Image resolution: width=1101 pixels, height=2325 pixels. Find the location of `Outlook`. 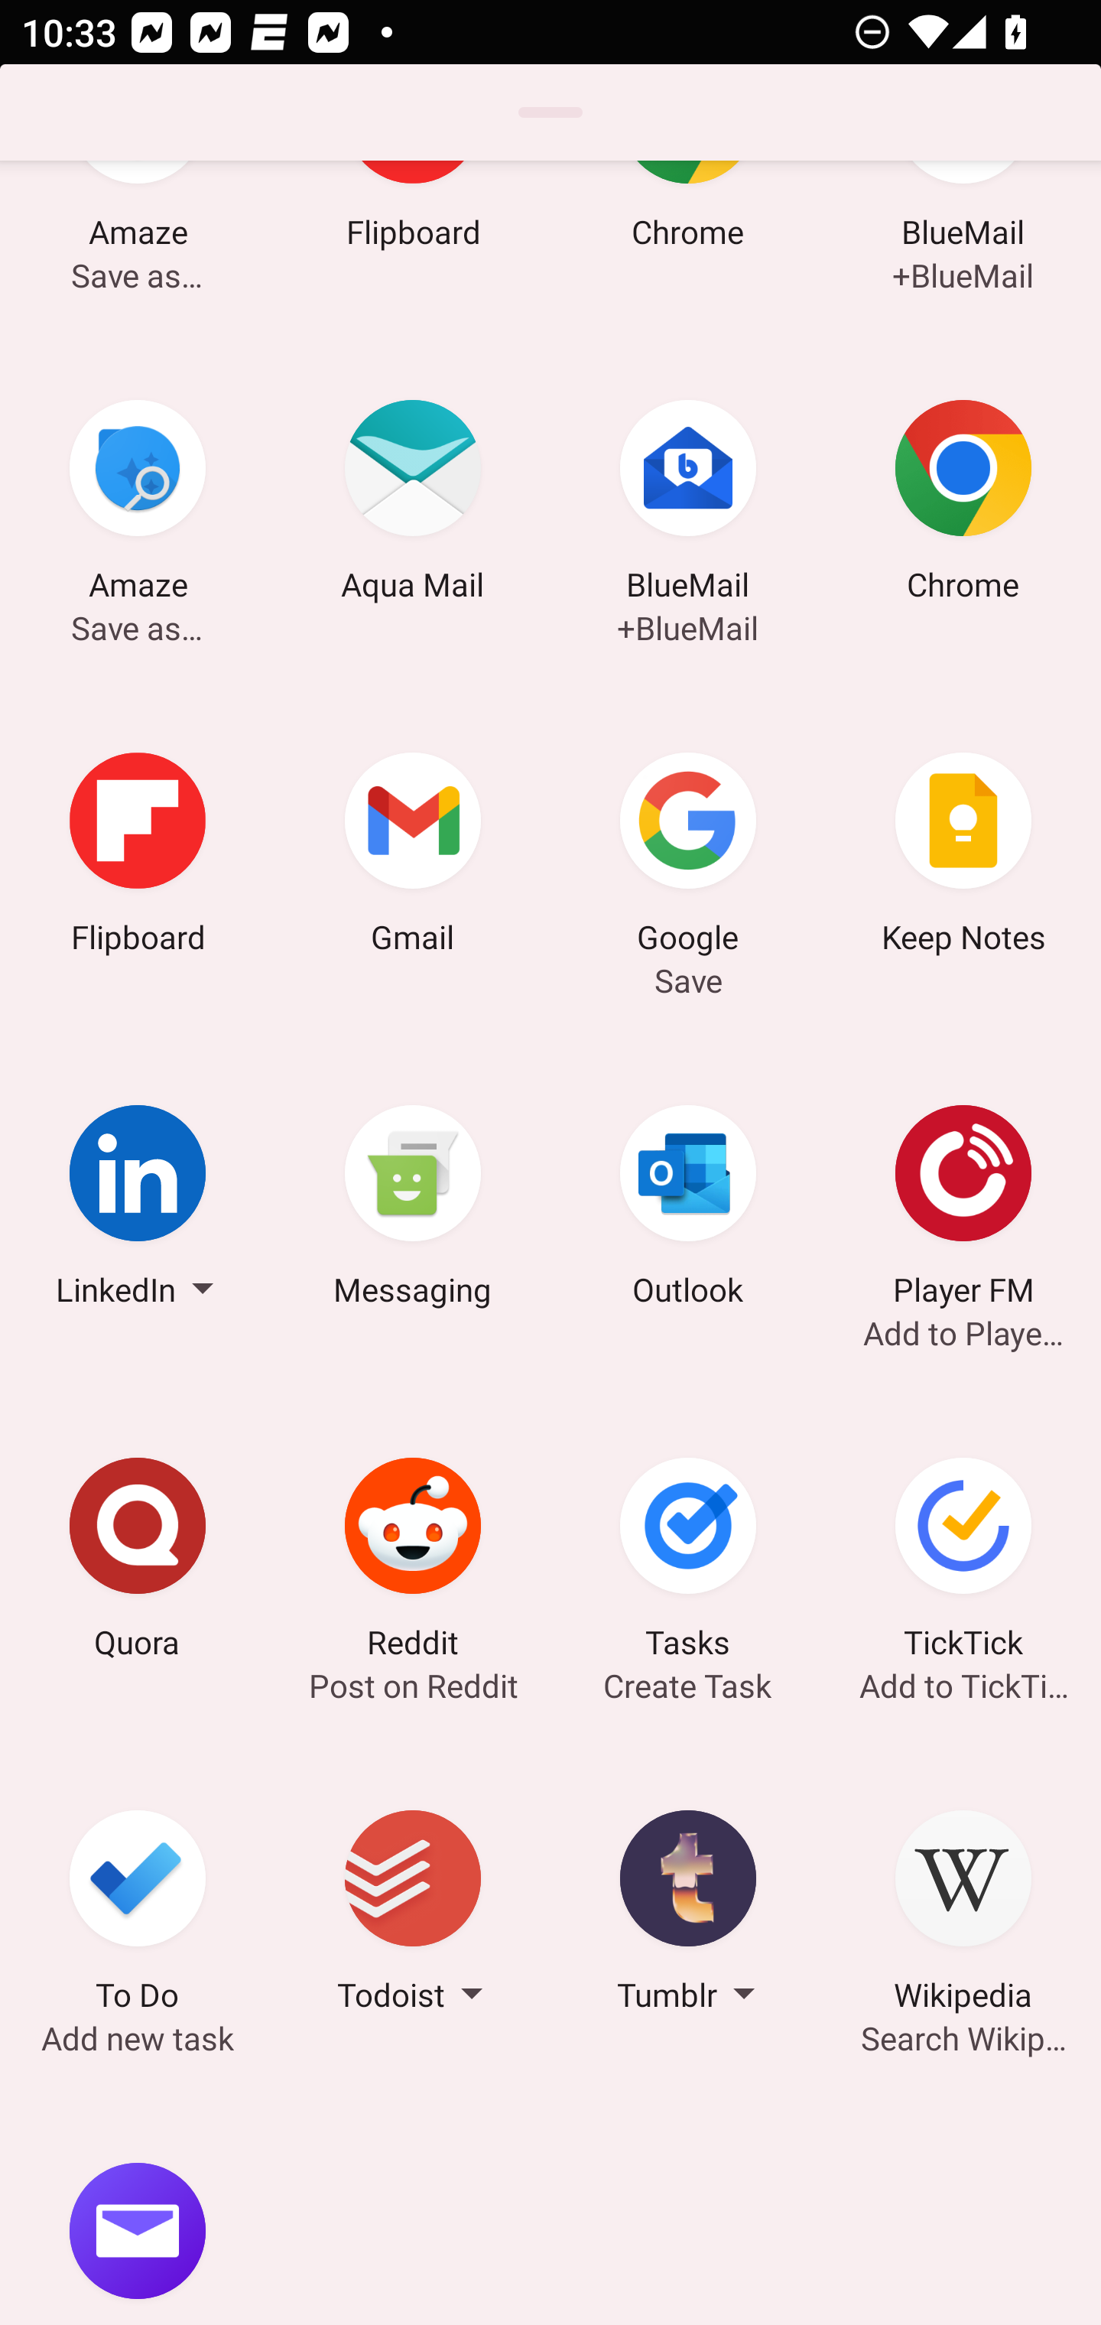

Outlook is located at coordinates (688, 1210).